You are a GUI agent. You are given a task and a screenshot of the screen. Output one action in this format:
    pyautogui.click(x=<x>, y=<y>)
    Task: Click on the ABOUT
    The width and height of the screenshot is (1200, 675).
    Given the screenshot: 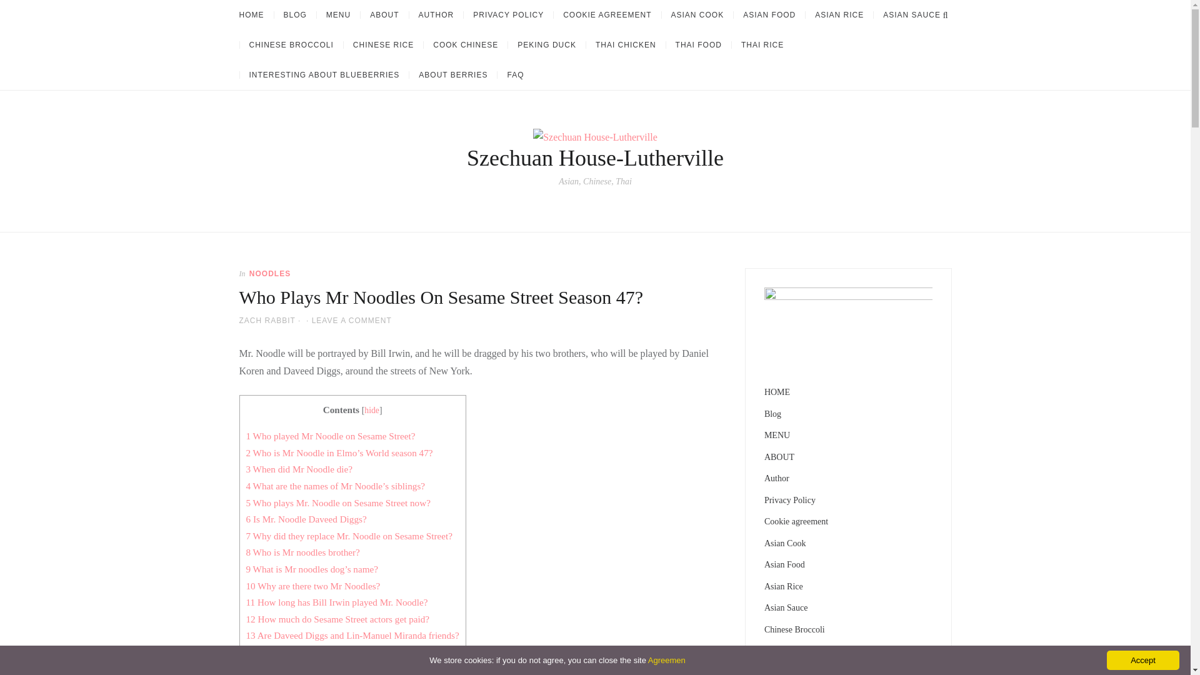 What is the action you would take?
    pyautogui.click(x=384, y=15)
    